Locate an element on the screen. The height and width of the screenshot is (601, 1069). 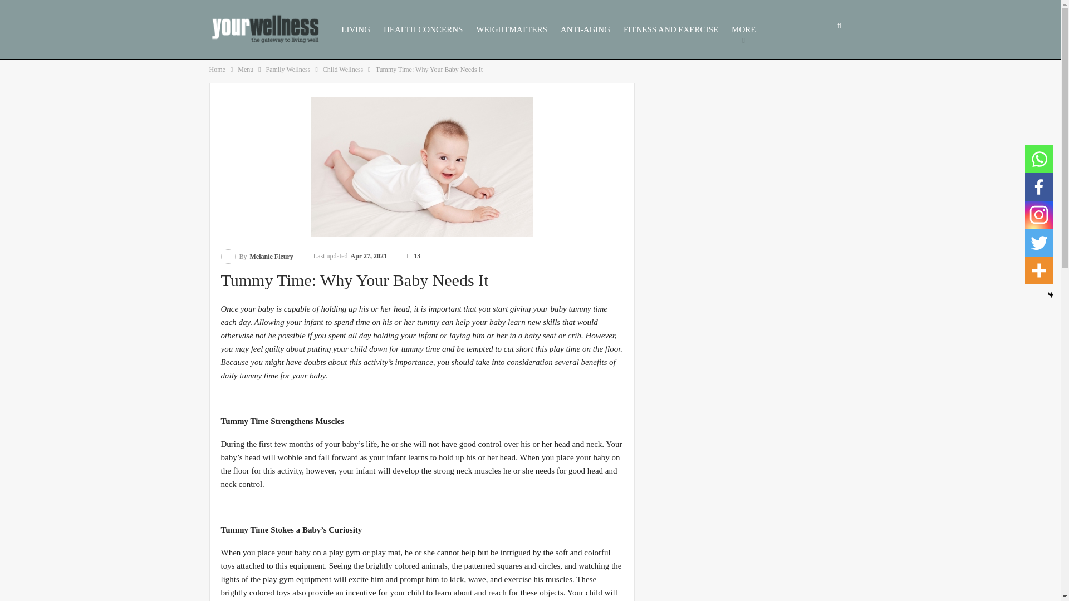
WEIGHTMATTERS is located at coordinates (512, 29).